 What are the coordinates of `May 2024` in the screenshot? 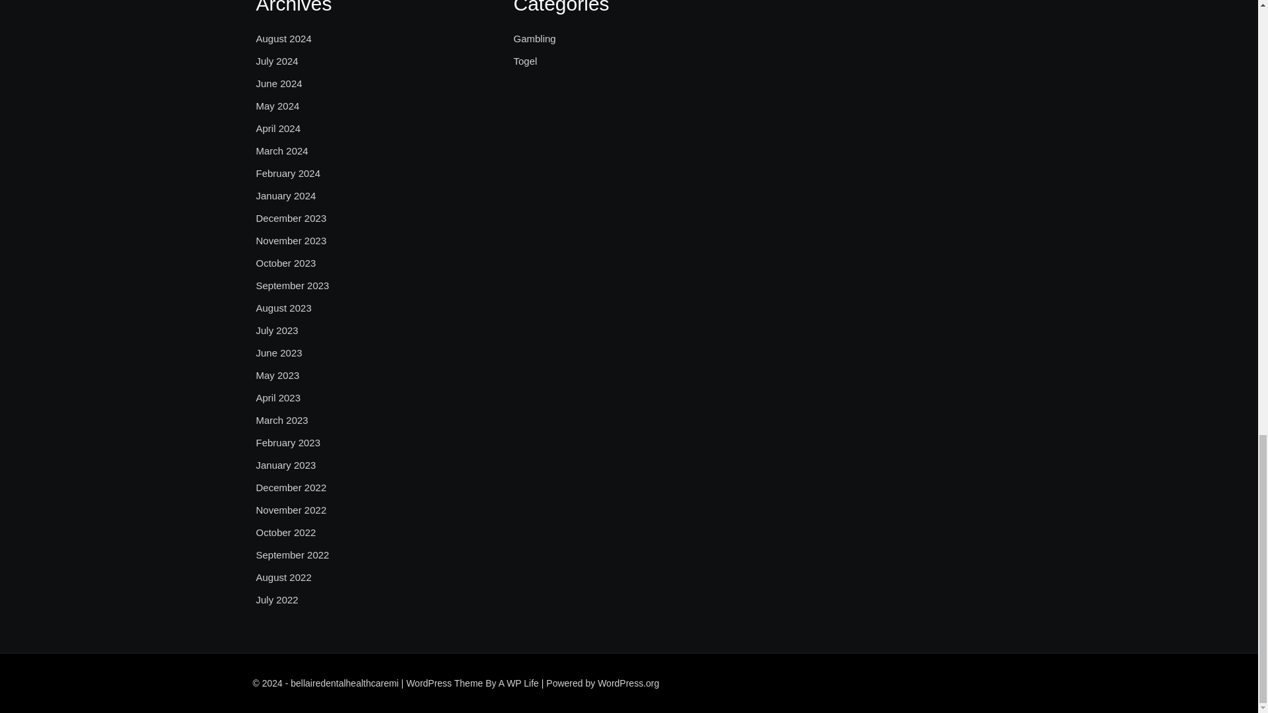 It's located at (277, 106).